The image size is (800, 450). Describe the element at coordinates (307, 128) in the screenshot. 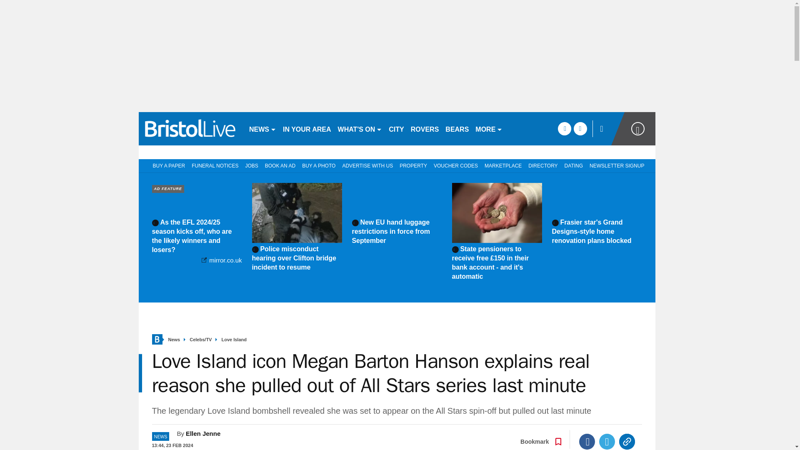

I see `IN YOUR AREA` at that location.